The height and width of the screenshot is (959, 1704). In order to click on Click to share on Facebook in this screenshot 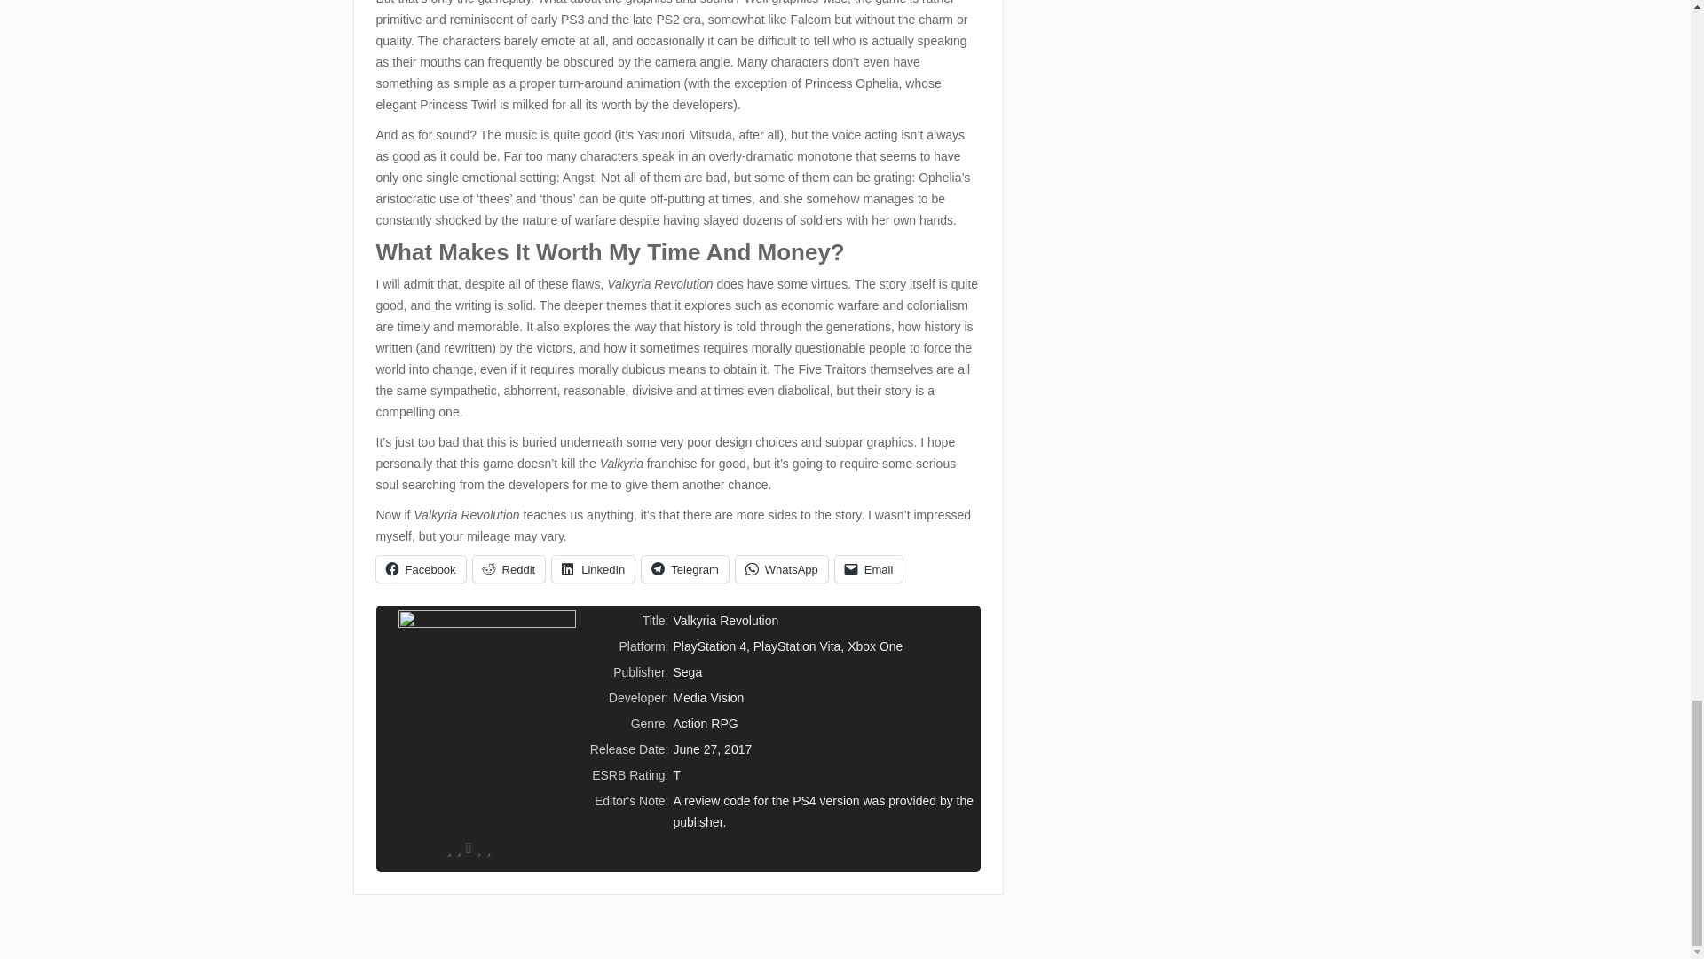, I will do `click(421, 568)`.